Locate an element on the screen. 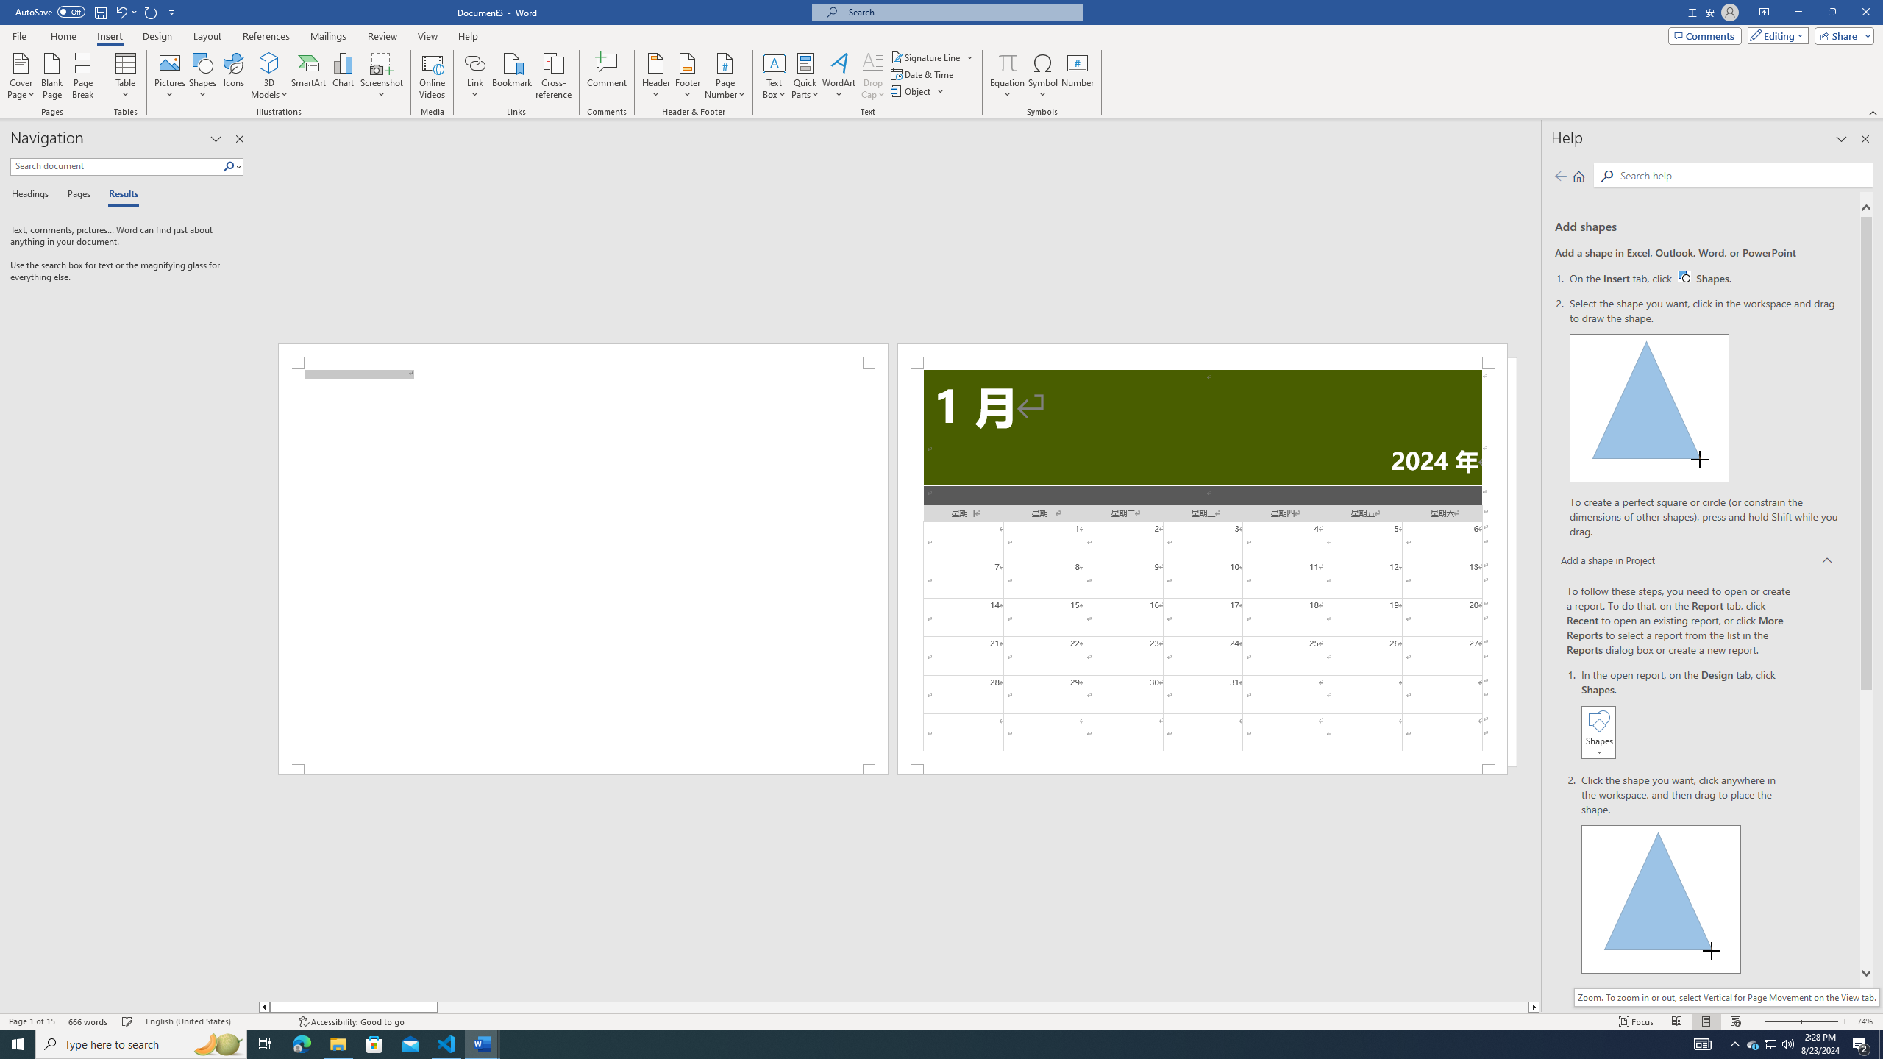 The width and height of the screenshot is (1883, 1059). Microsoft search is located at coordinates (961, 12).